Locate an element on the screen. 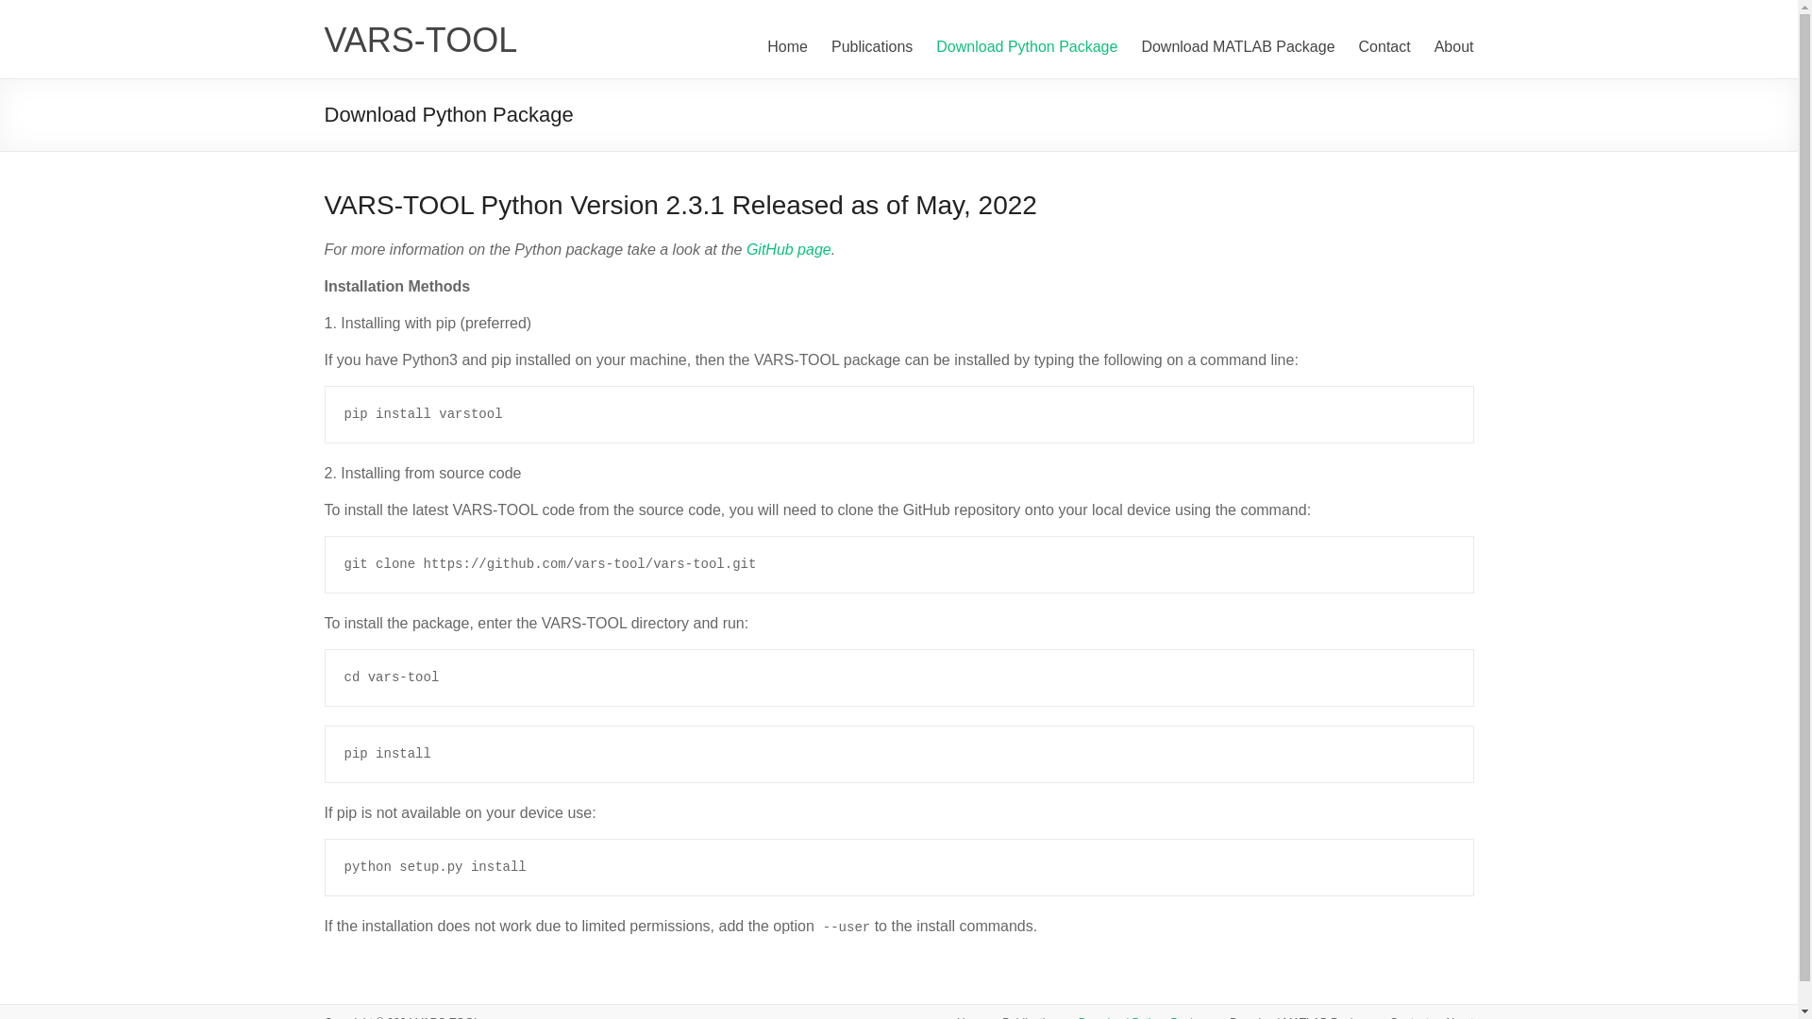 The image size is (1812, 1019). Contact is located at coordinates (1402, 1016).